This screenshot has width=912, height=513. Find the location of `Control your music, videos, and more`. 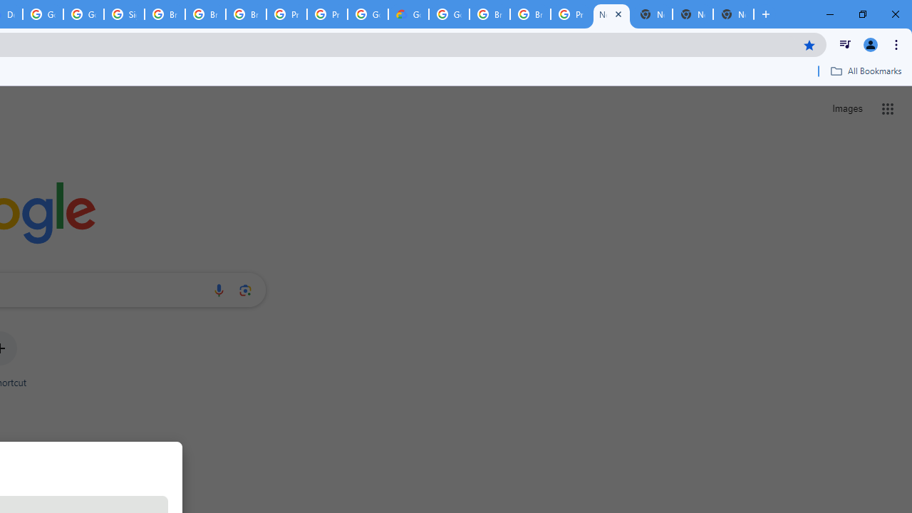

Control your music, videos, and more is located at coordinates (845, 44).